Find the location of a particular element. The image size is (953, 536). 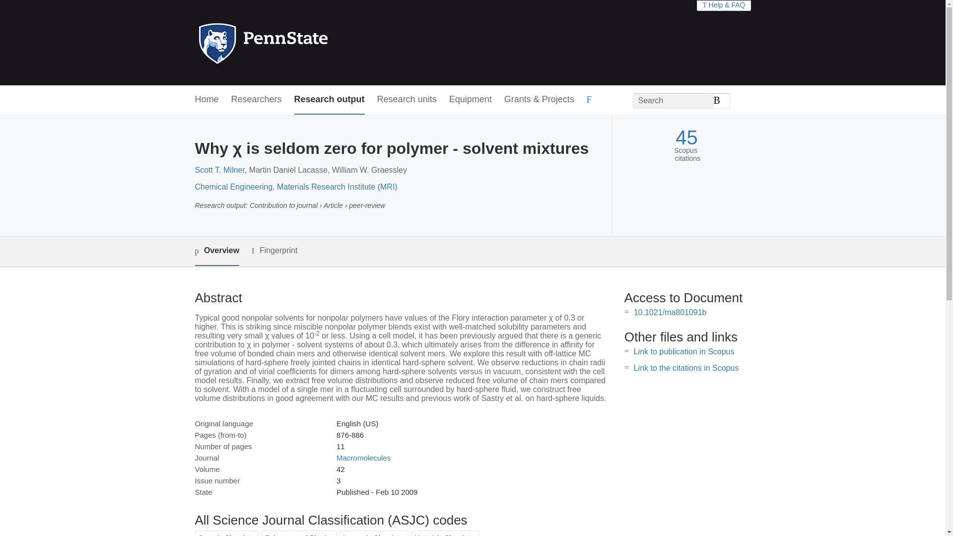

Scott T. Milner is located at coordinates (219, 170).